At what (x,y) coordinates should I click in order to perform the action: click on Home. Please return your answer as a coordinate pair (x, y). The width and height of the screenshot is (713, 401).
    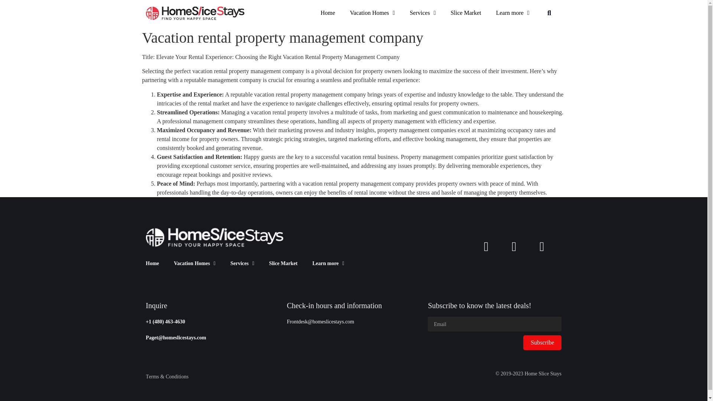
    Looking at the image, I should click on (152, 264).